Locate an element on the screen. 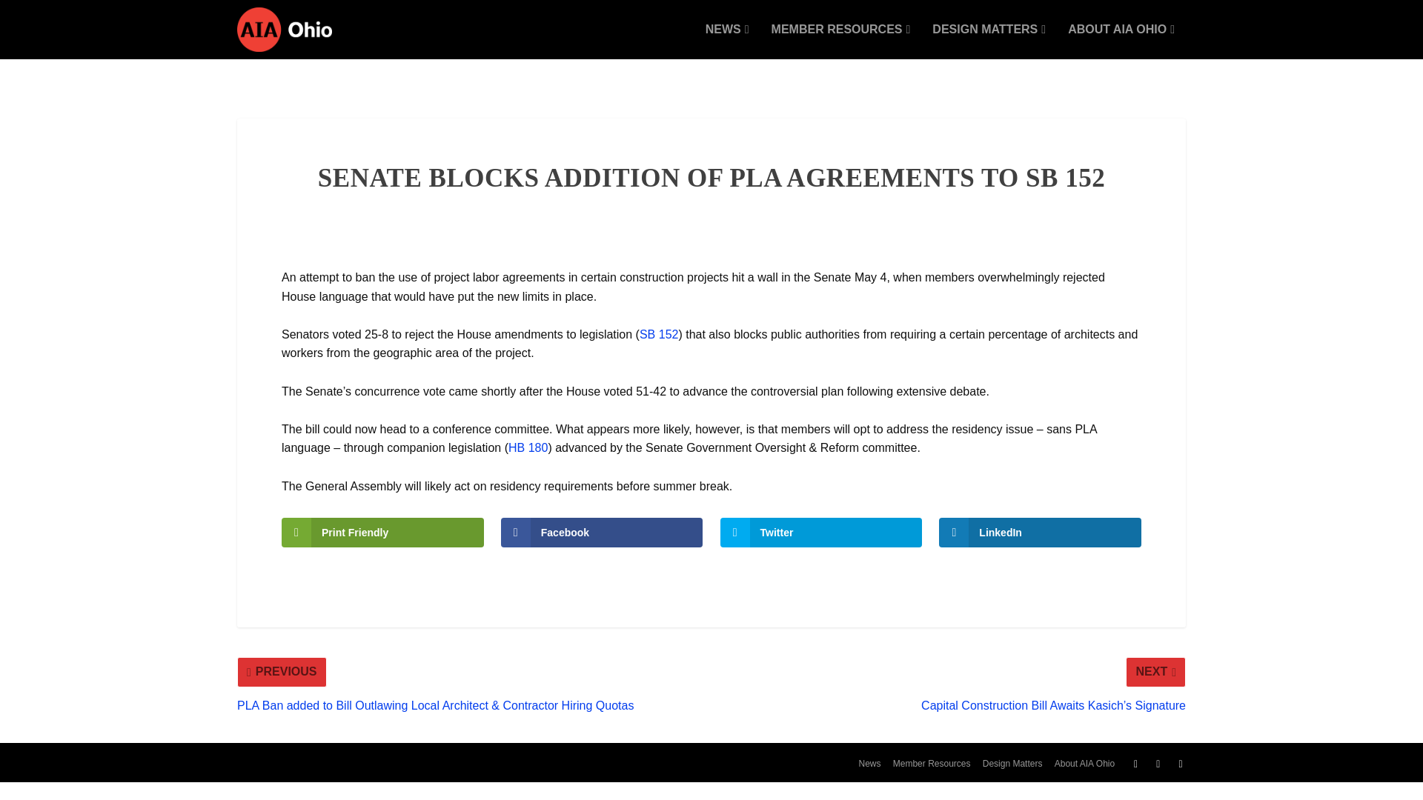 The height and width of the screenshot is (800, 1423). MEMBER RESOURCES is located at coordinates (840, 41).